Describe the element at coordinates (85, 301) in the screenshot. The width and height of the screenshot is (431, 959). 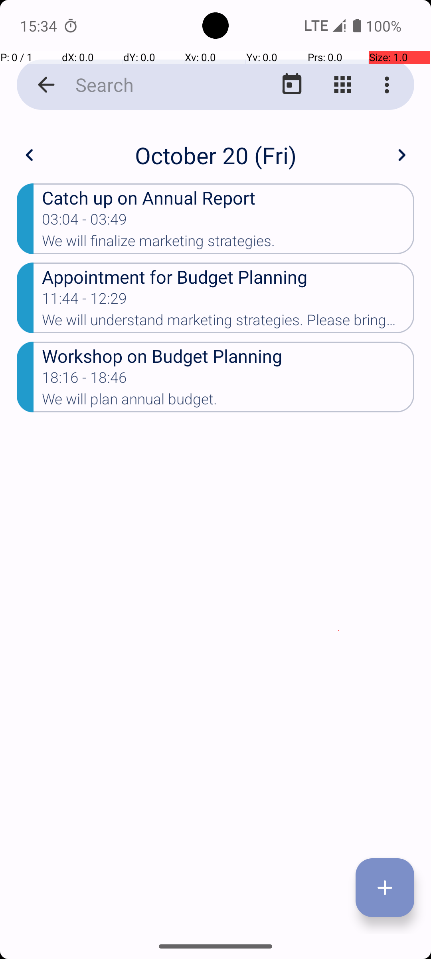
I see `11:44 - 12:29` at that location.